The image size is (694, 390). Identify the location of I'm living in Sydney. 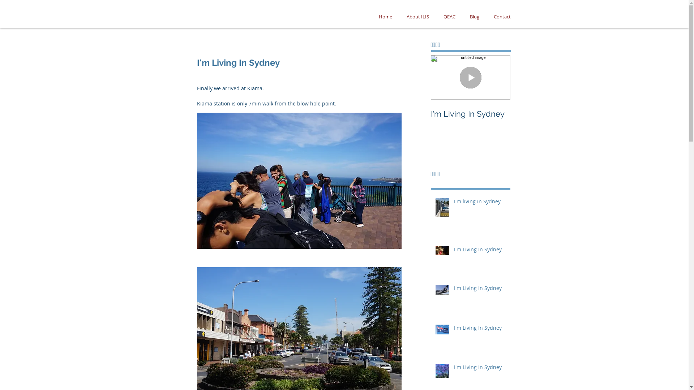
(480, 203).